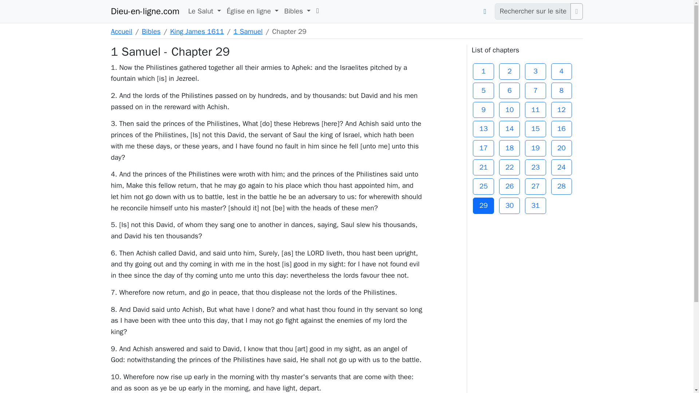 This screenshot has height=393, width=699. Describe the element at coordinates (297, 11) in the screenshot. I see `Bibles` at that location.